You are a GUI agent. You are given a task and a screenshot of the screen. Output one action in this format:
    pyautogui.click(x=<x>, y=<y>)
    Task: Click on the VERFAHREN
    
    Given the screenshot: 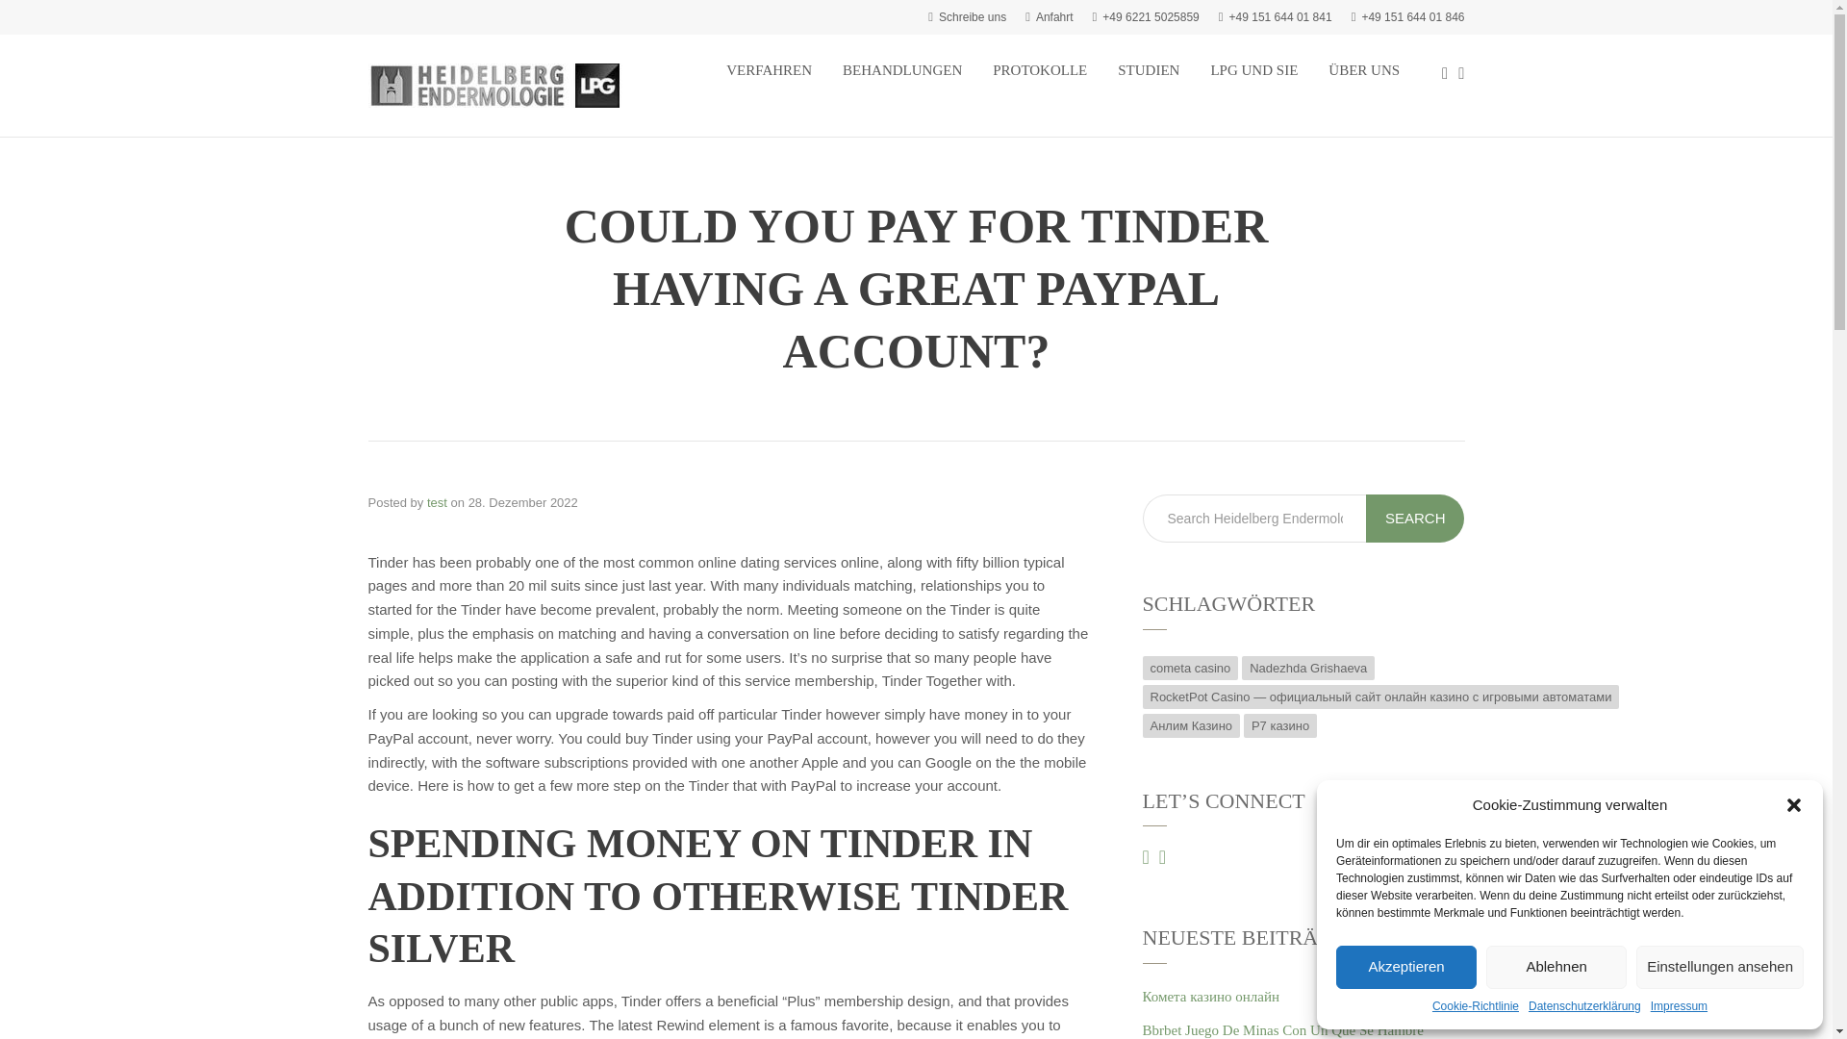 What is the action you would take?
    pyautogui.click(x=769, y=69)
    